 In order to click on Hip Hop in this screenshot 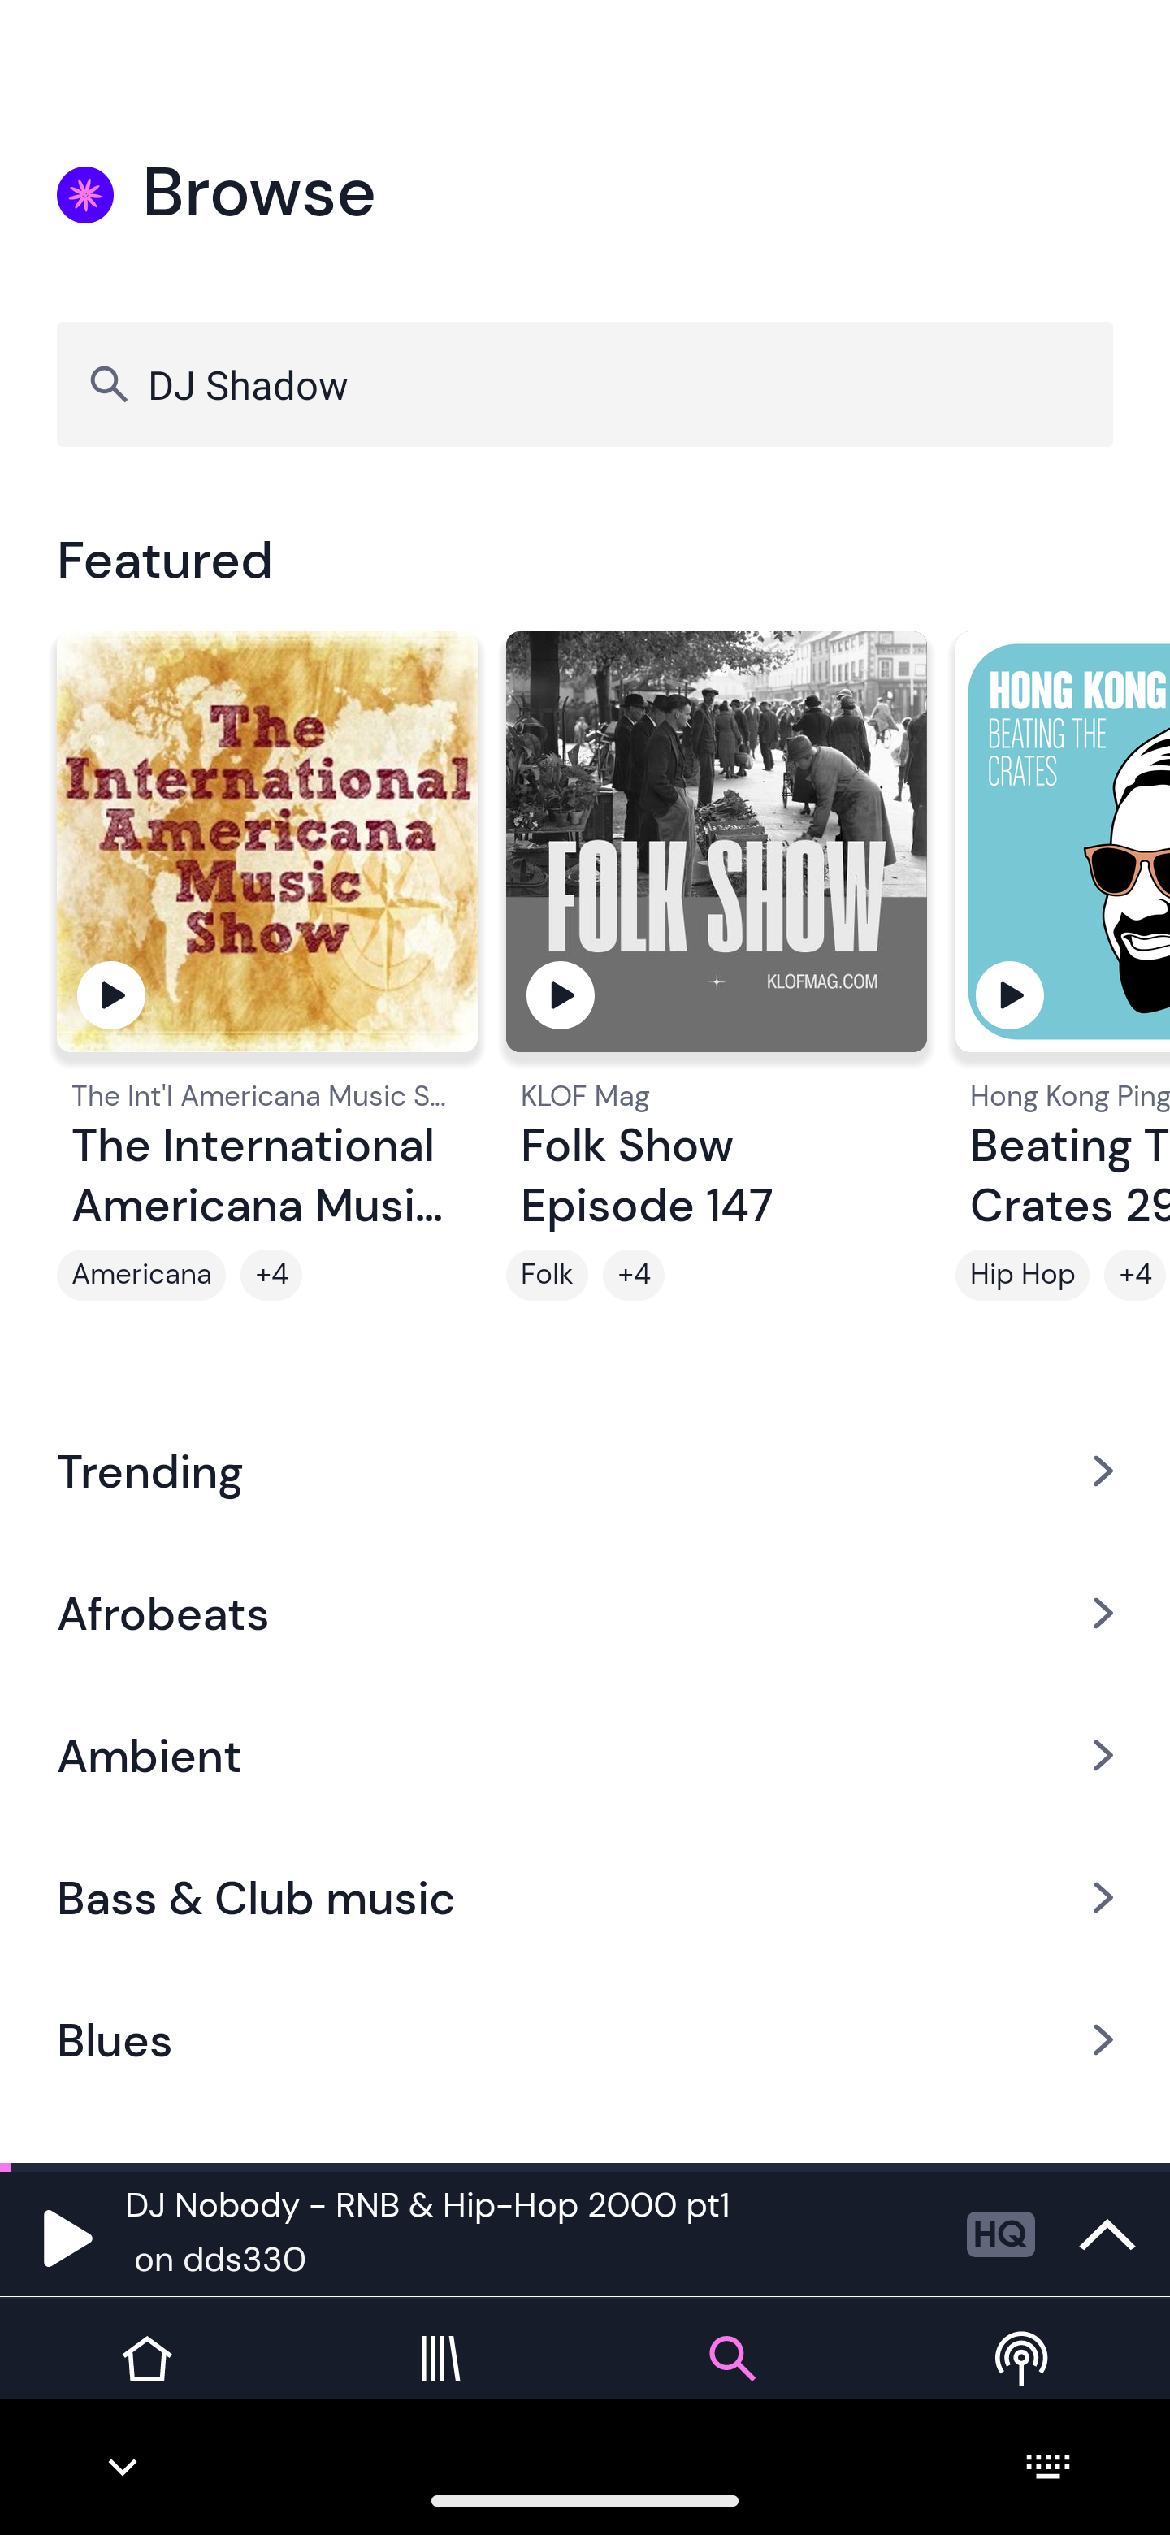, I will do `click(1022, 1275)`.